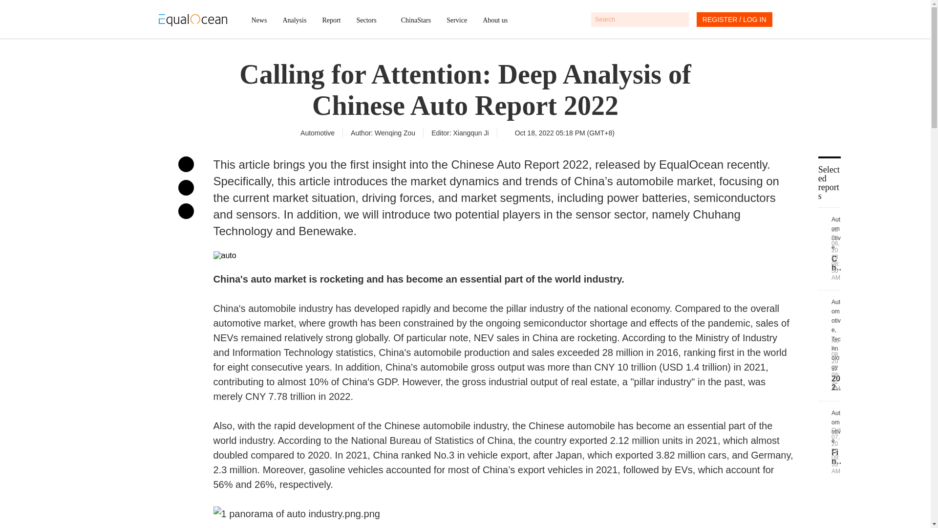  I want to click on 16660841819521.png, so click(503, 513).